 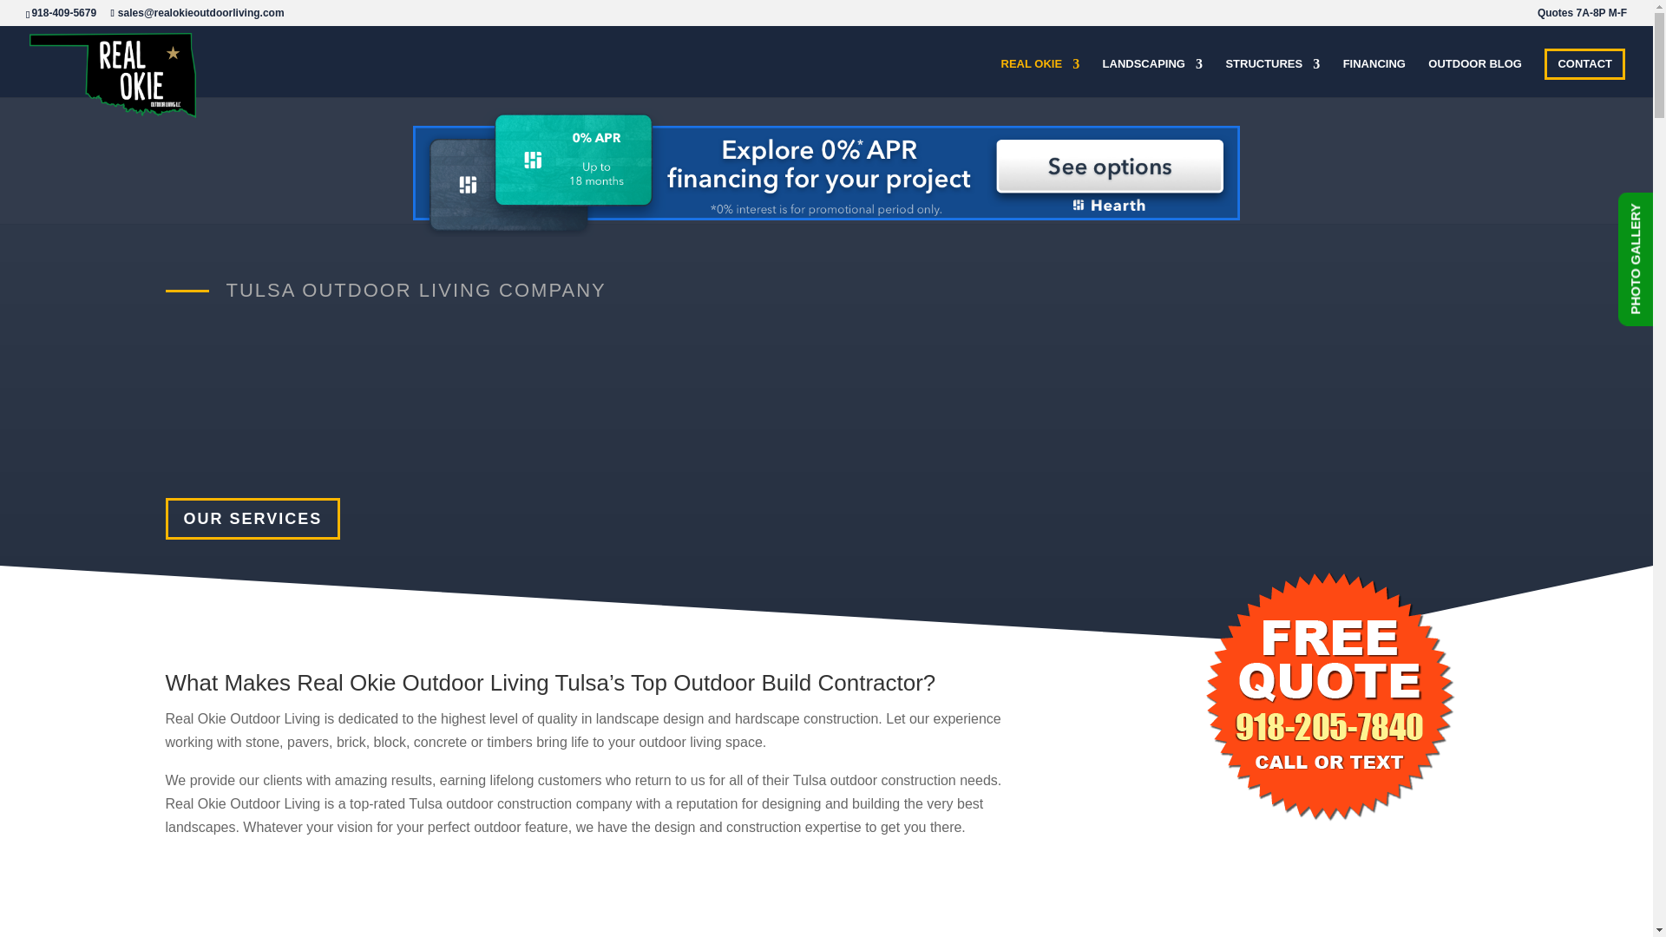 What do you see at coordinates (1152, 75) in the screenshot?
I see `LANDSCAPING` at bounding box center [1152, 75].